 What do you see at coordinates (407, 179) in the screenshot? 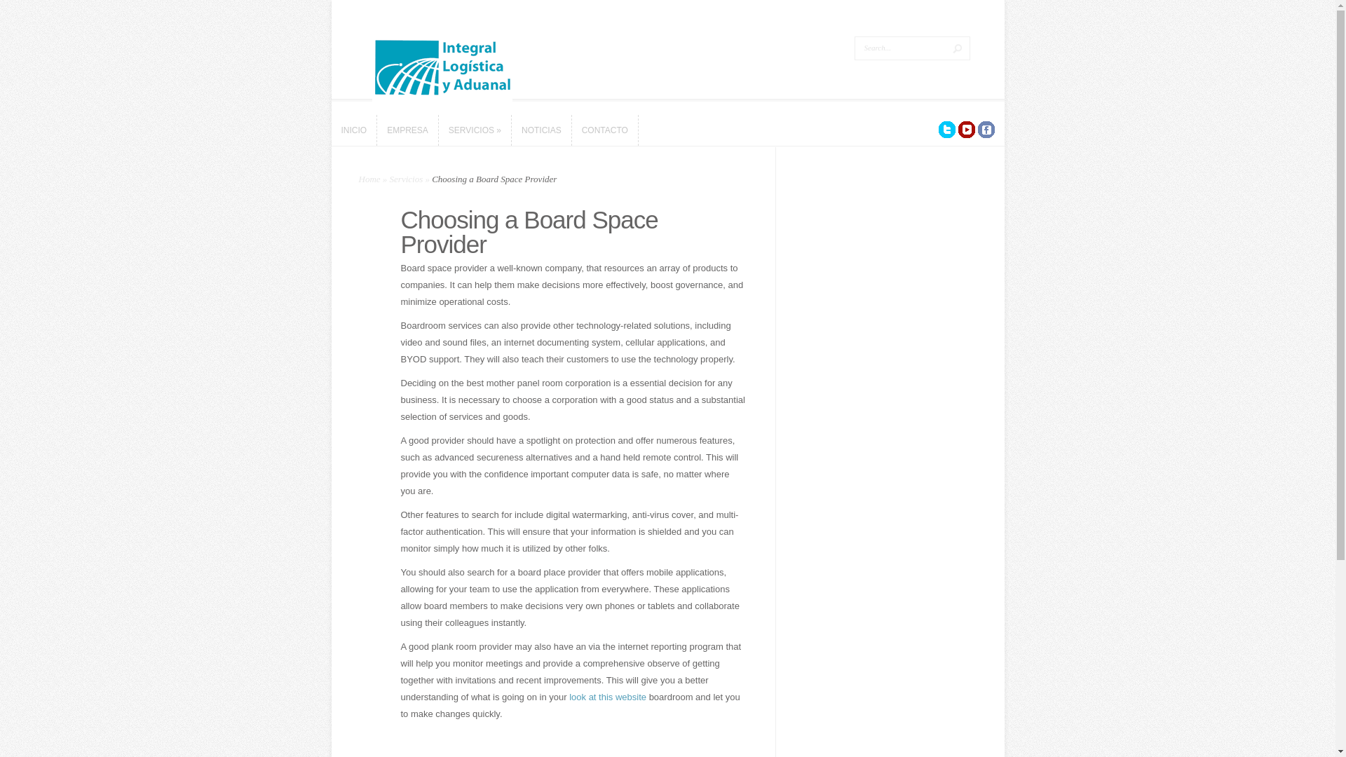
I see `Servicios` at bounding box center [407, 179].